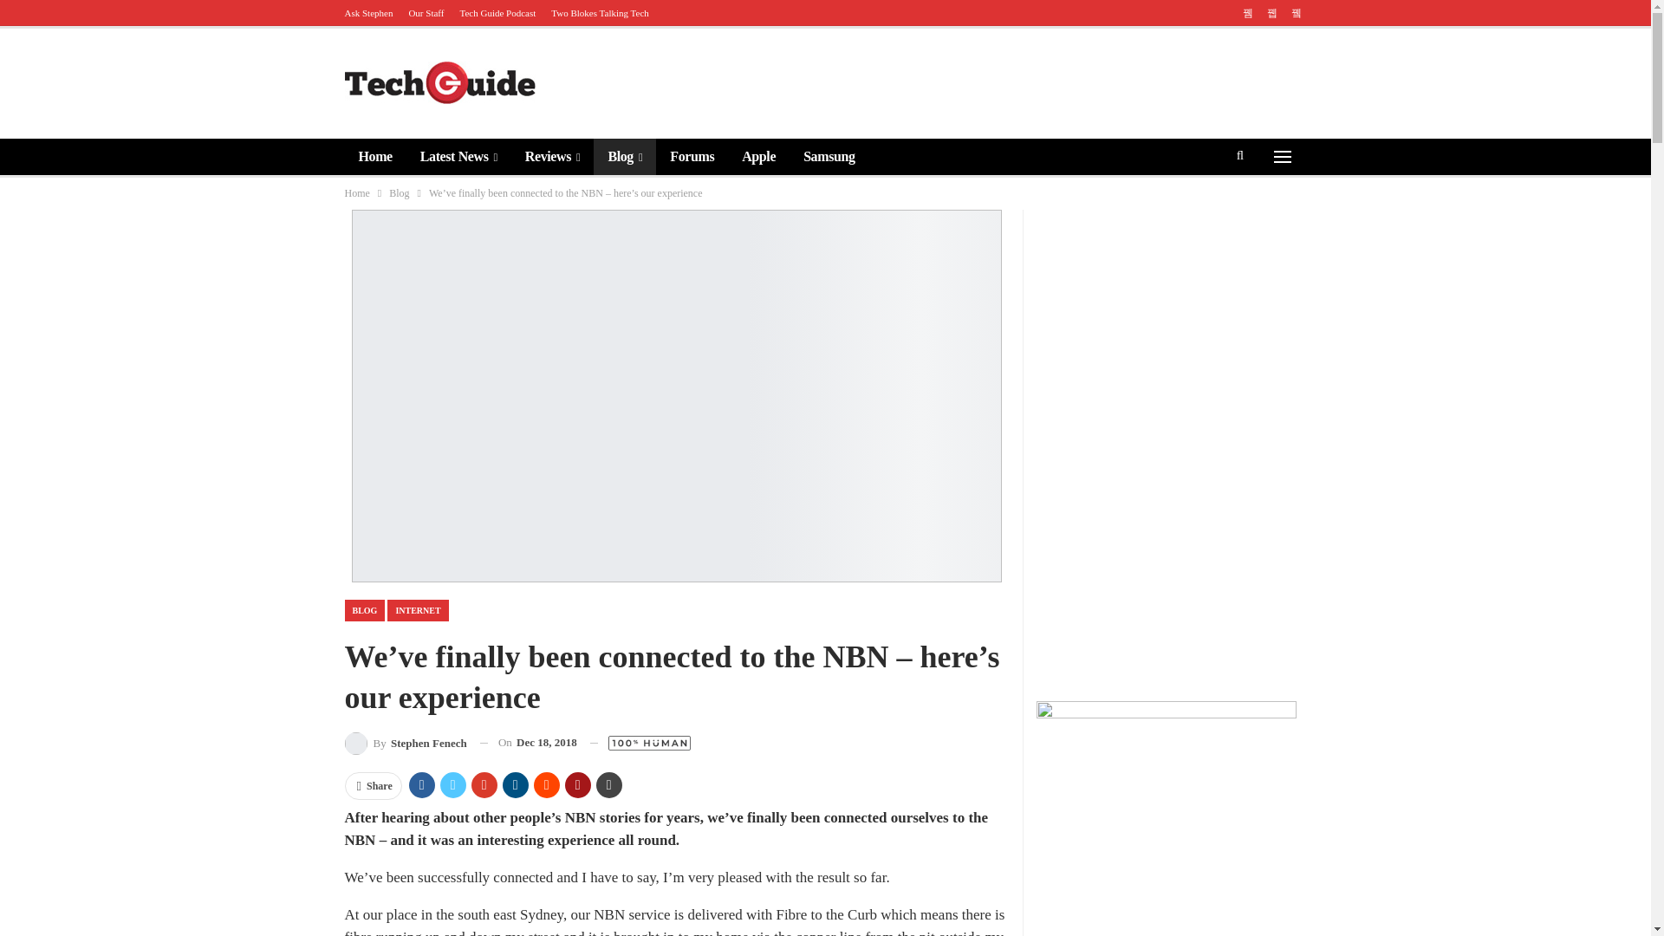 The width and height of the screenshot is (1664, 936). I want to click on Latest News, so click(458, 156).